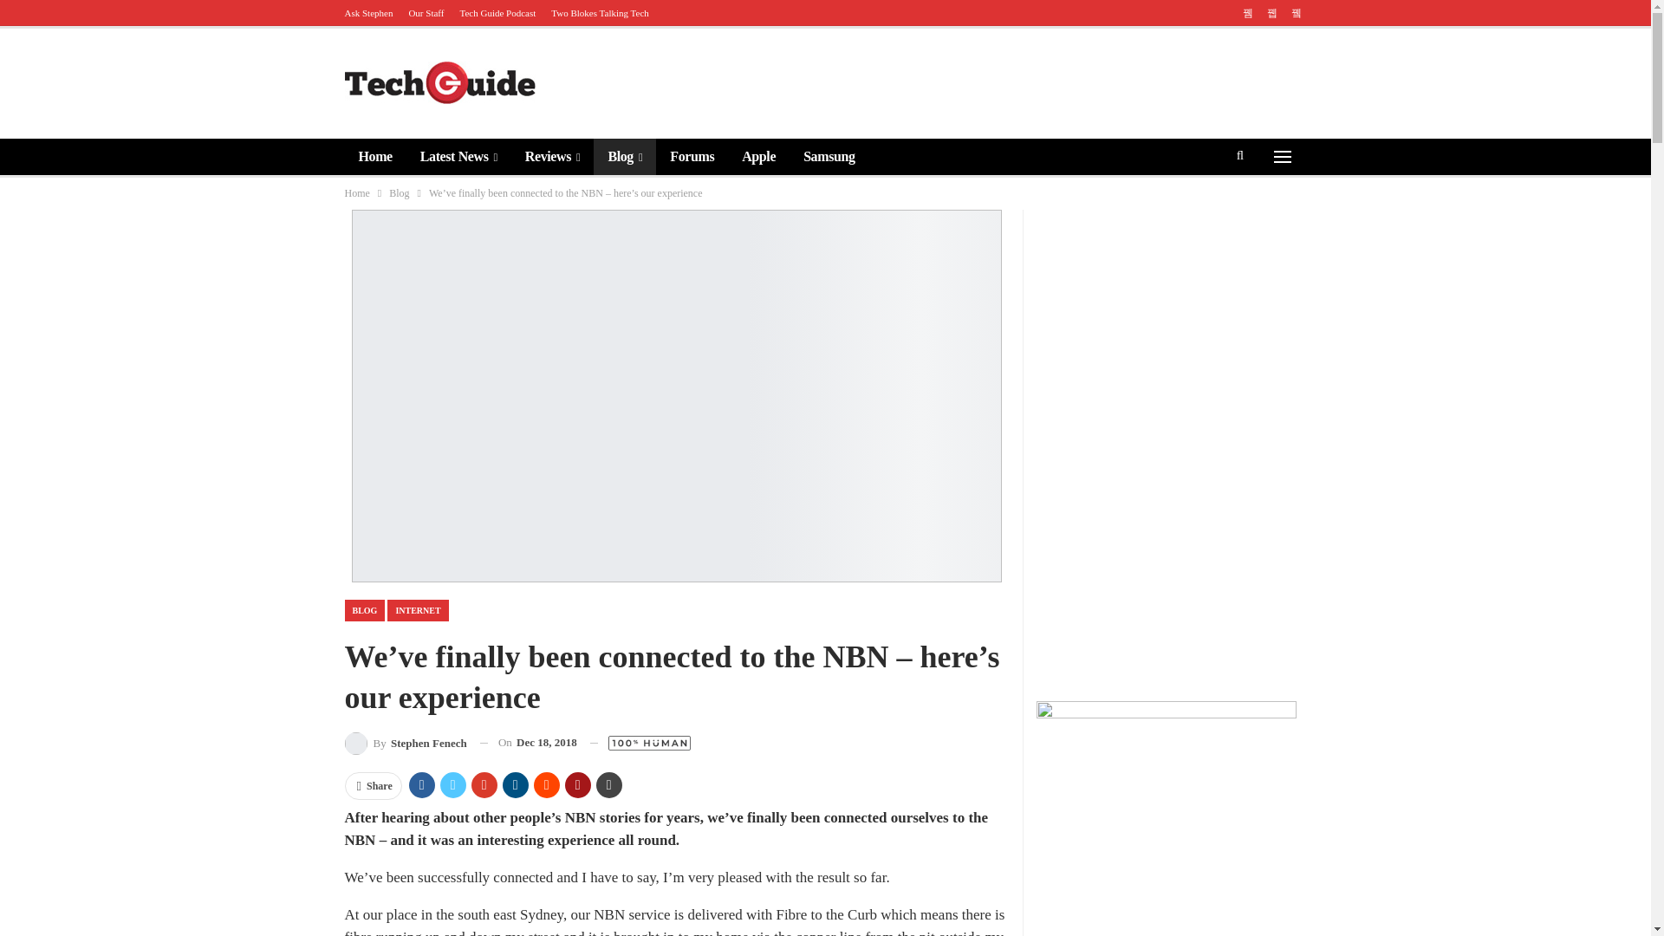 The width and height of the screenshot is (1664, 936). I want to click on Latest News, so click(458, 156).